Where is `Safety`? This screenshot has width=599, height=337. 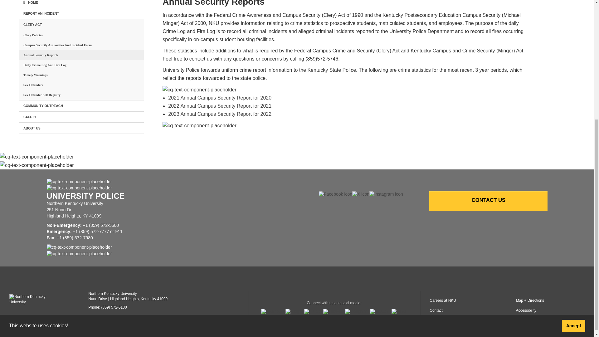 Safety is located at coordinates (81, 117).